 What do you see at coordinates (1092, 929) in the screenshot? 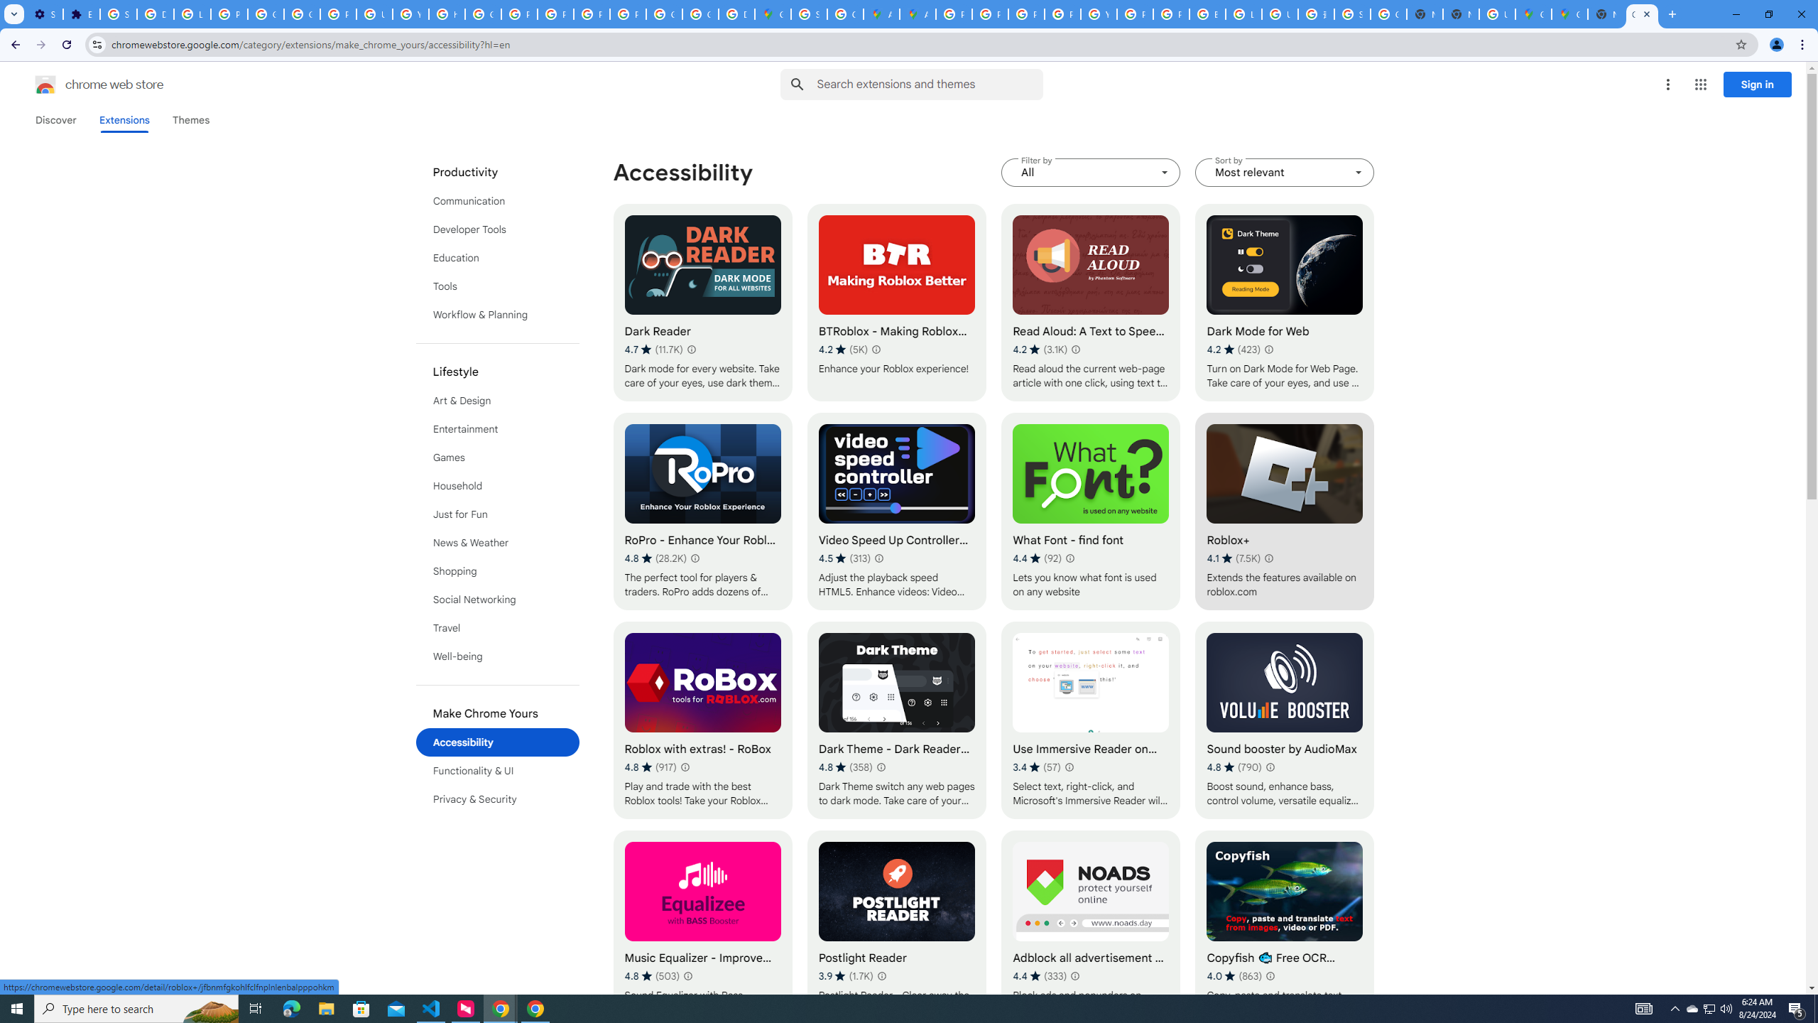
I see `Adblock all advertisement - No Ads extension` at bounding box center [1092, 929].